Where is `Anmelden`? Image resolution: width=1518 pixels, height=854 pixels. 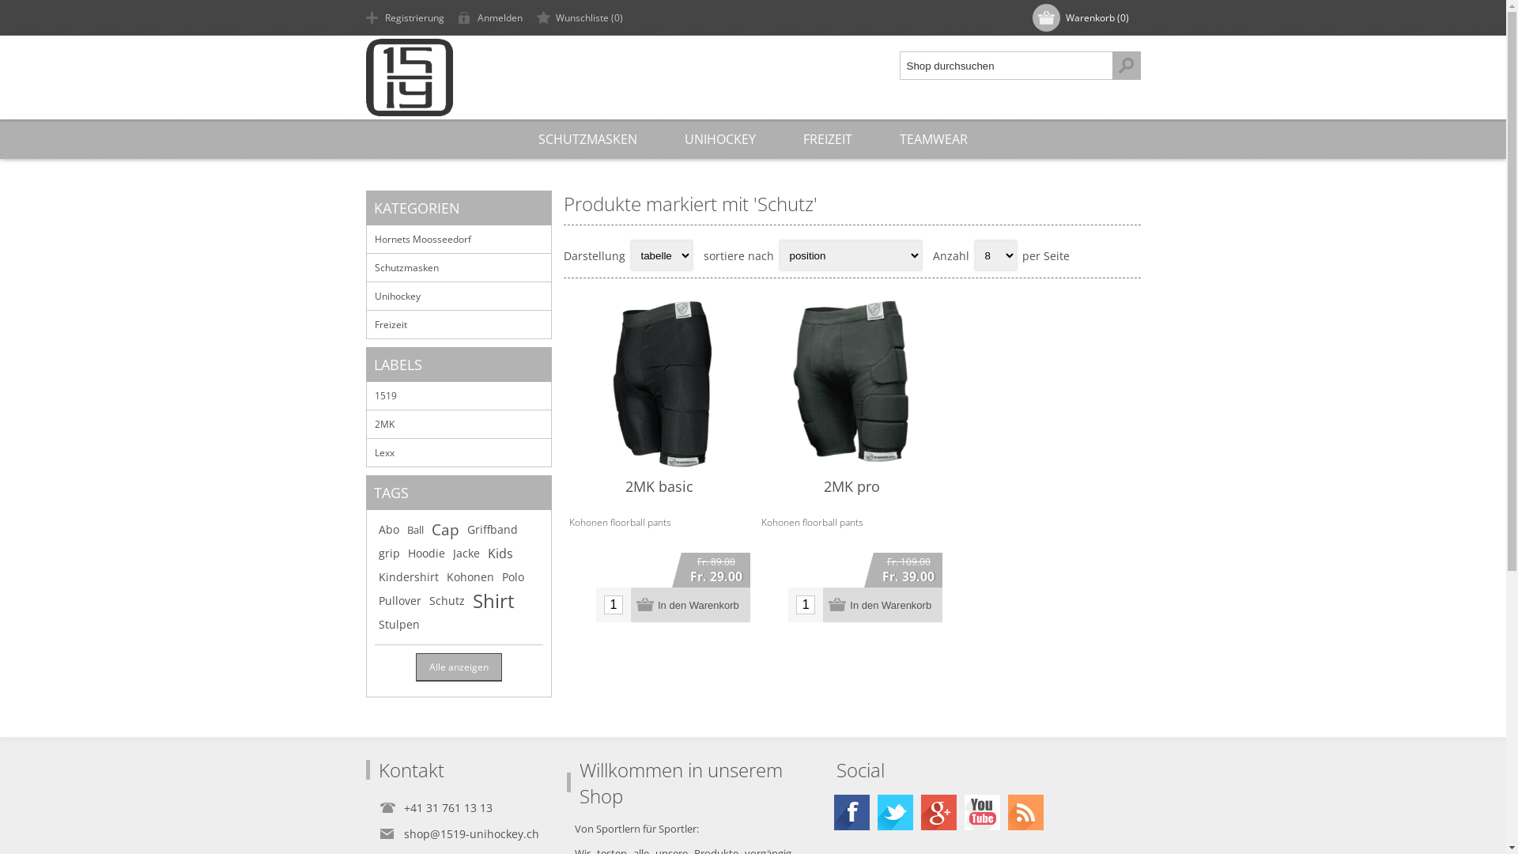
Anmelden is located at coordinates (493, 17).